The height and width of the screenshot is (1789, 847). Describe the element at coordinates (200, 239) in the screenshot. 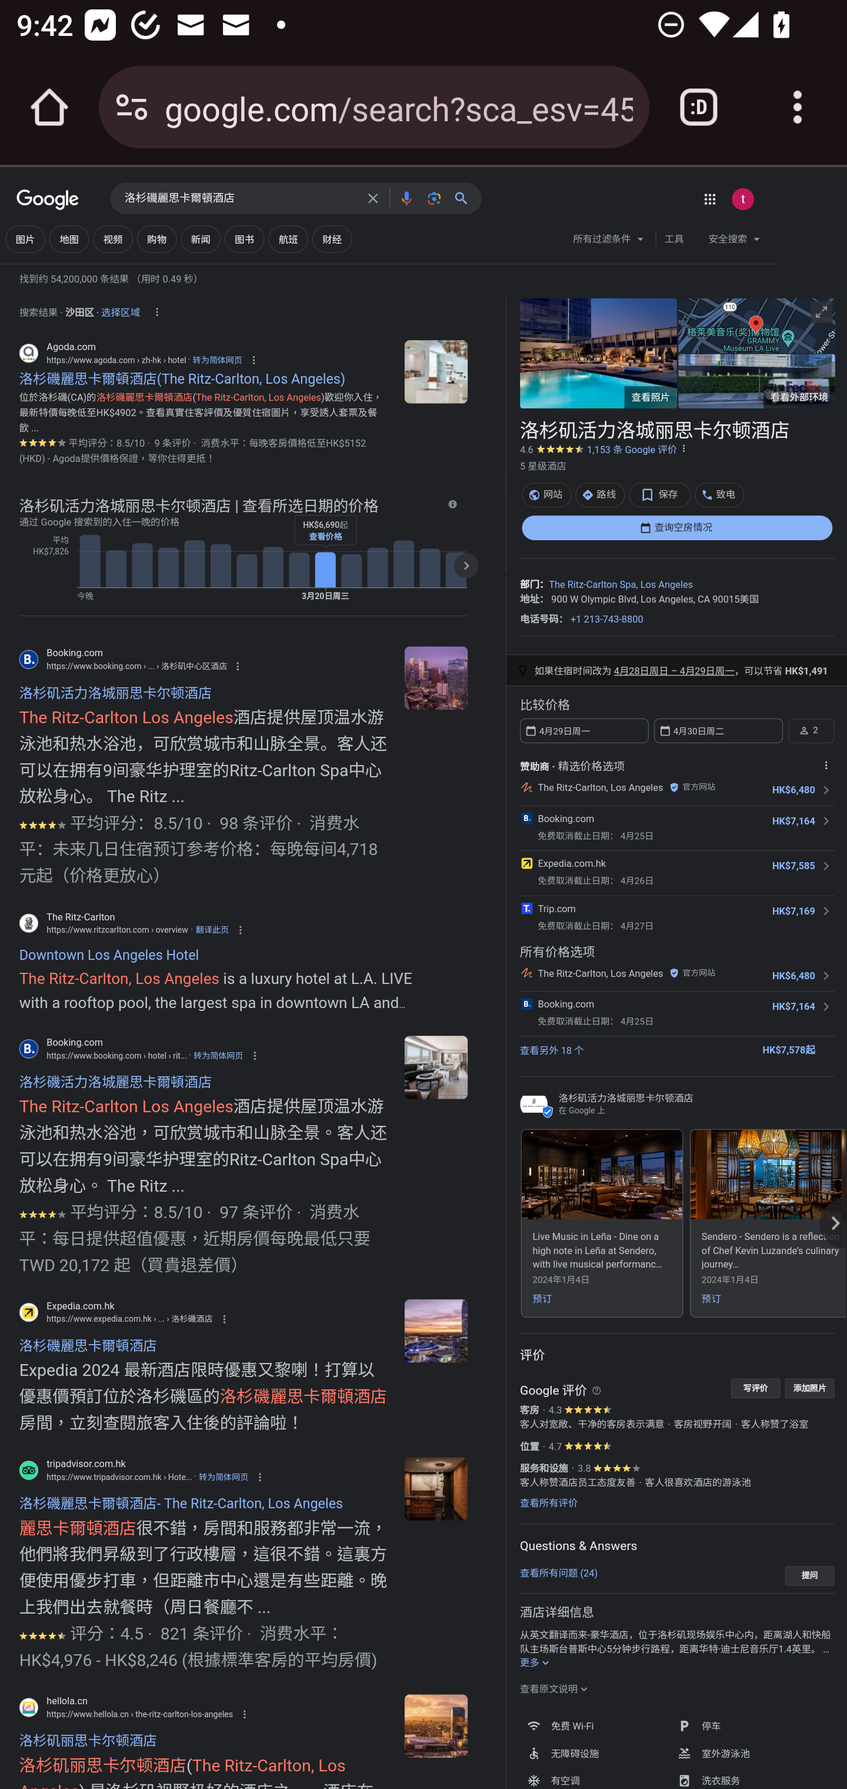

I see `新闻` at that location.